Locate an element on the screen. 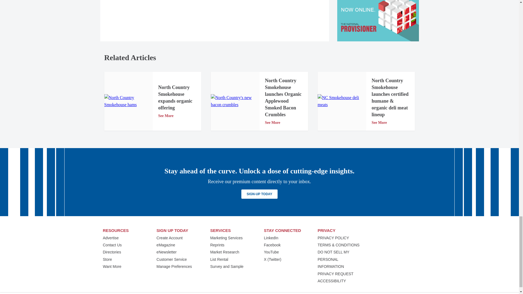  NC Smokehouse deli meats is located at coordinates (342, 101).